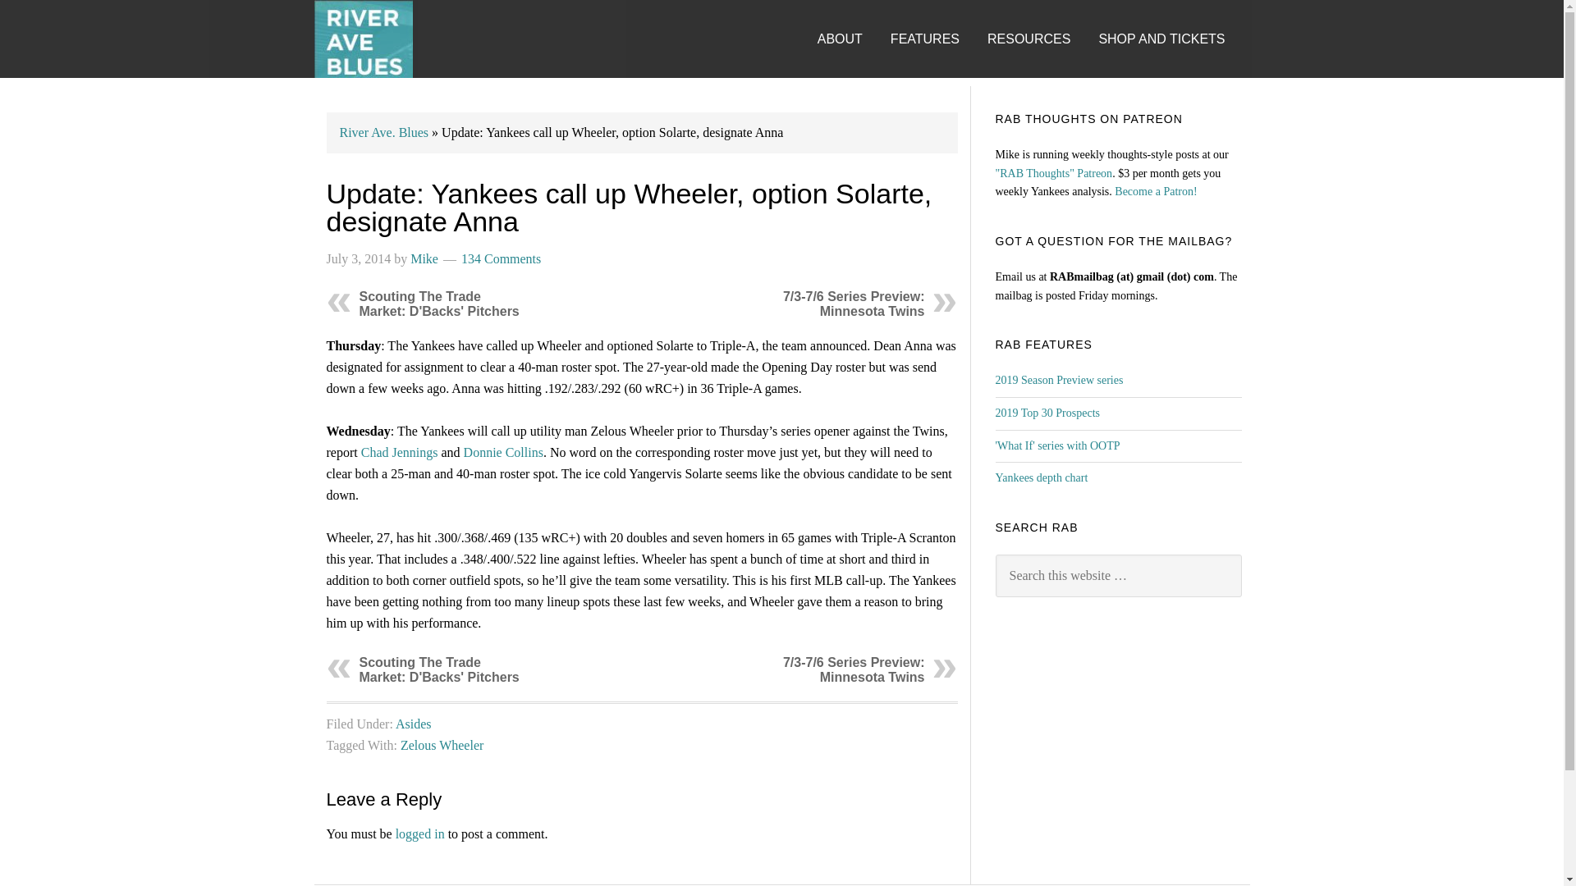 The image size is (1576, 886). What do you see at coordinates (424, 258) in the screenshot?
I see `Mike` at bounding box center [424, 258].